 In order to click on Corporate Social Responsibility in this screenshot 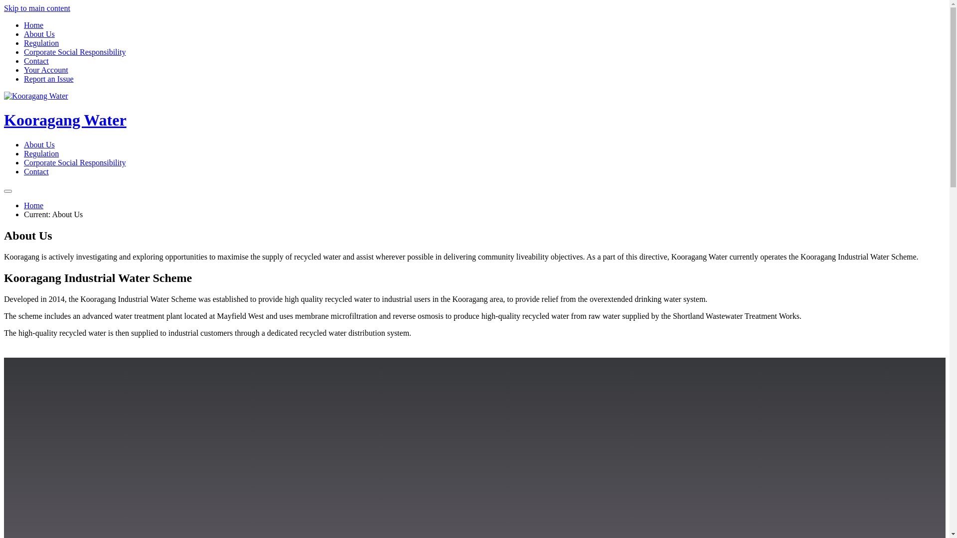, I will do `click(75, 52)`.